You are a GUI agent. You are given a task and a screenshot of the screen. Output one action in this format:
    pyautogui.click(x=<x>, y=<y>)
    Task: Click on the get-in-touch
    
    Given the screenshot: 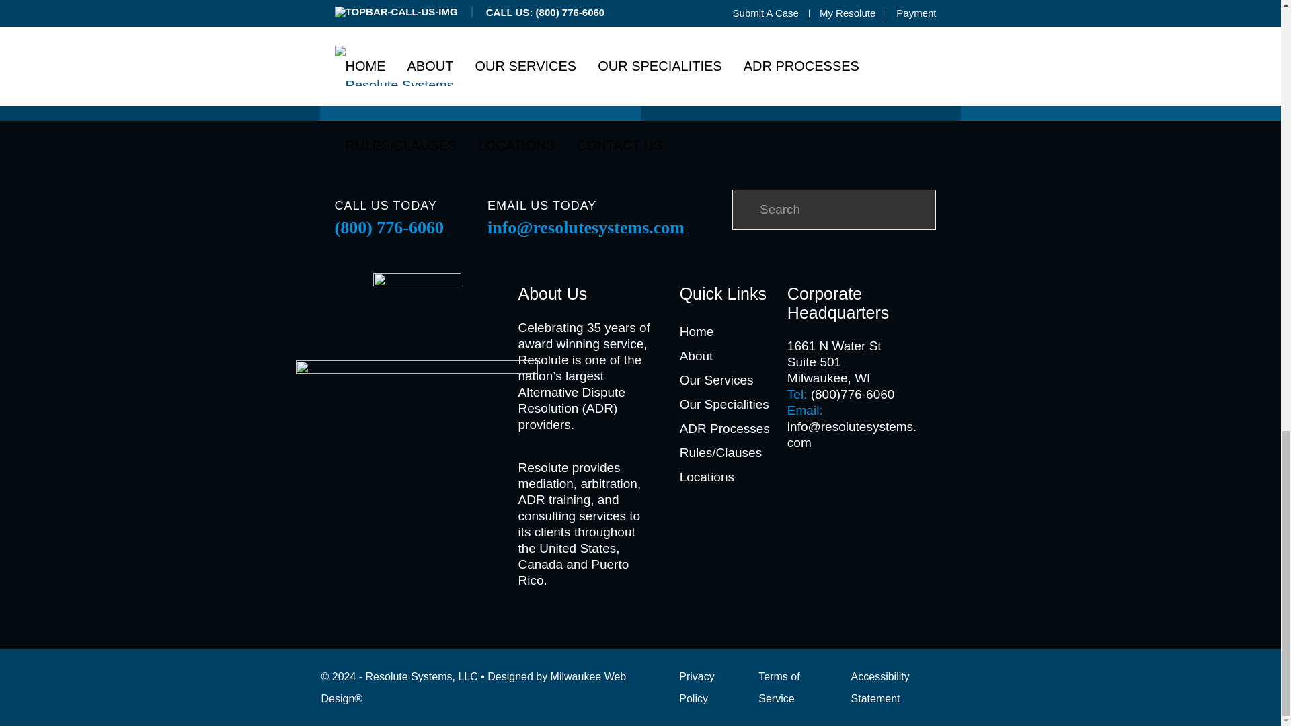 What is the action you would take?
    pyautogui.click(x=1120, y=12)
    